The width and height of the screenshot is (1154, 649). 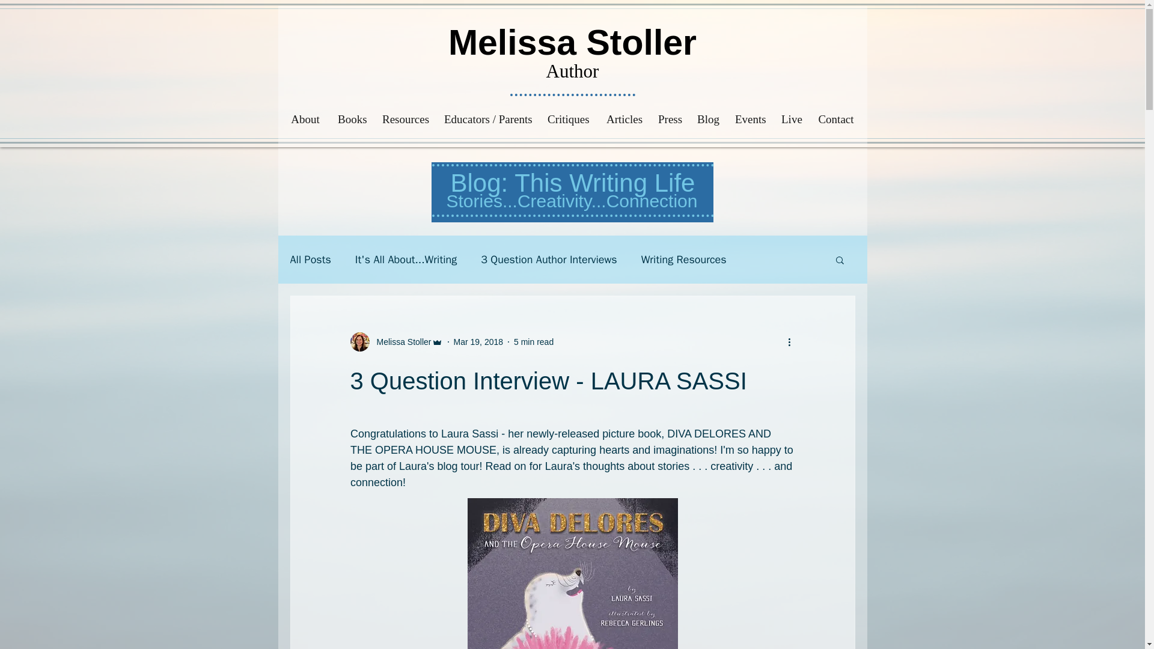 What do you see at coordinates (305, 120) in the screenshot?
I see `About` at bounding box center [305, 120].